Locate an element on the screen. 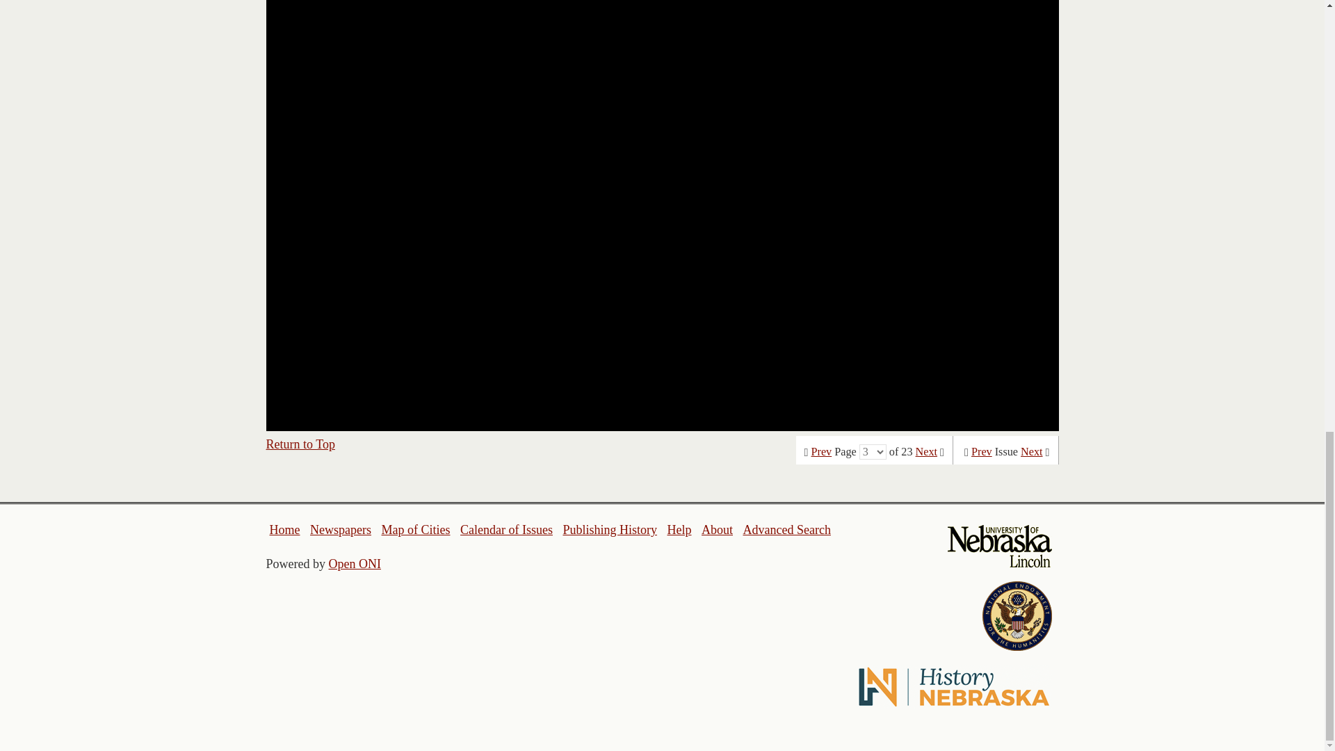 This screenshot has height=751, width=1335. Prev is located at coordinates (982, 452).